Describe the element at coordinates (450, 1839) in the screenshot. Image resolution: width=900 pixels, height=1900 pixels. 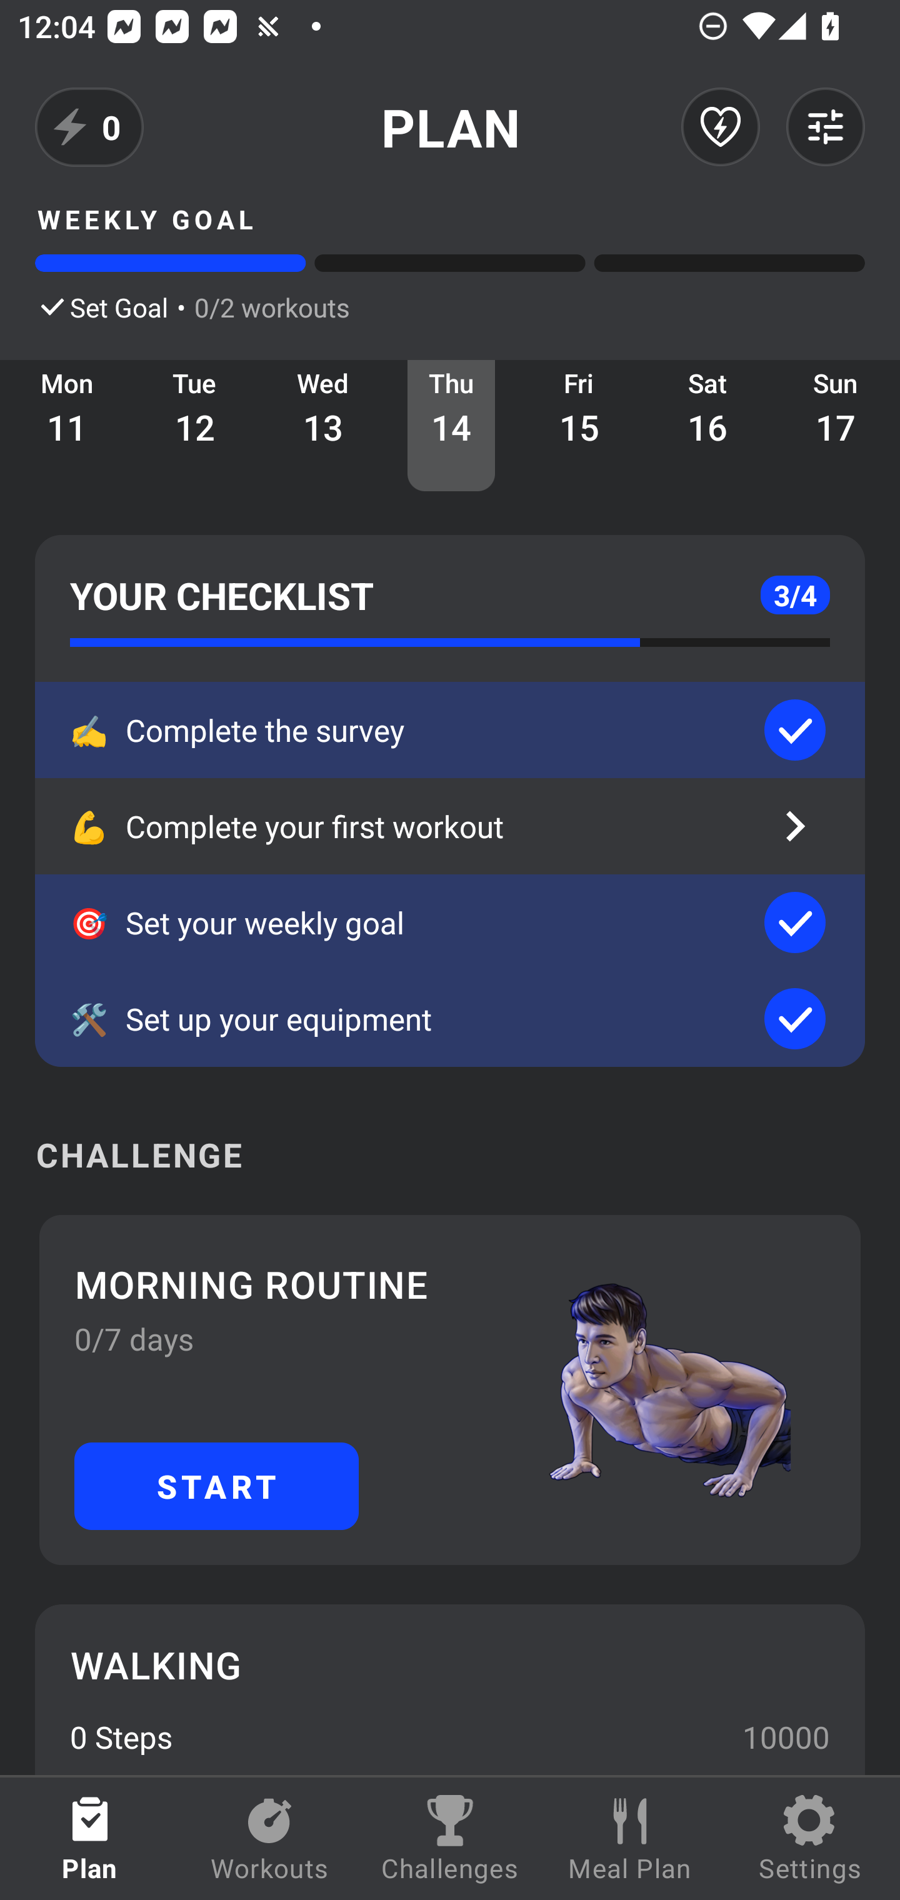
I see ` Challenges ` at that location.